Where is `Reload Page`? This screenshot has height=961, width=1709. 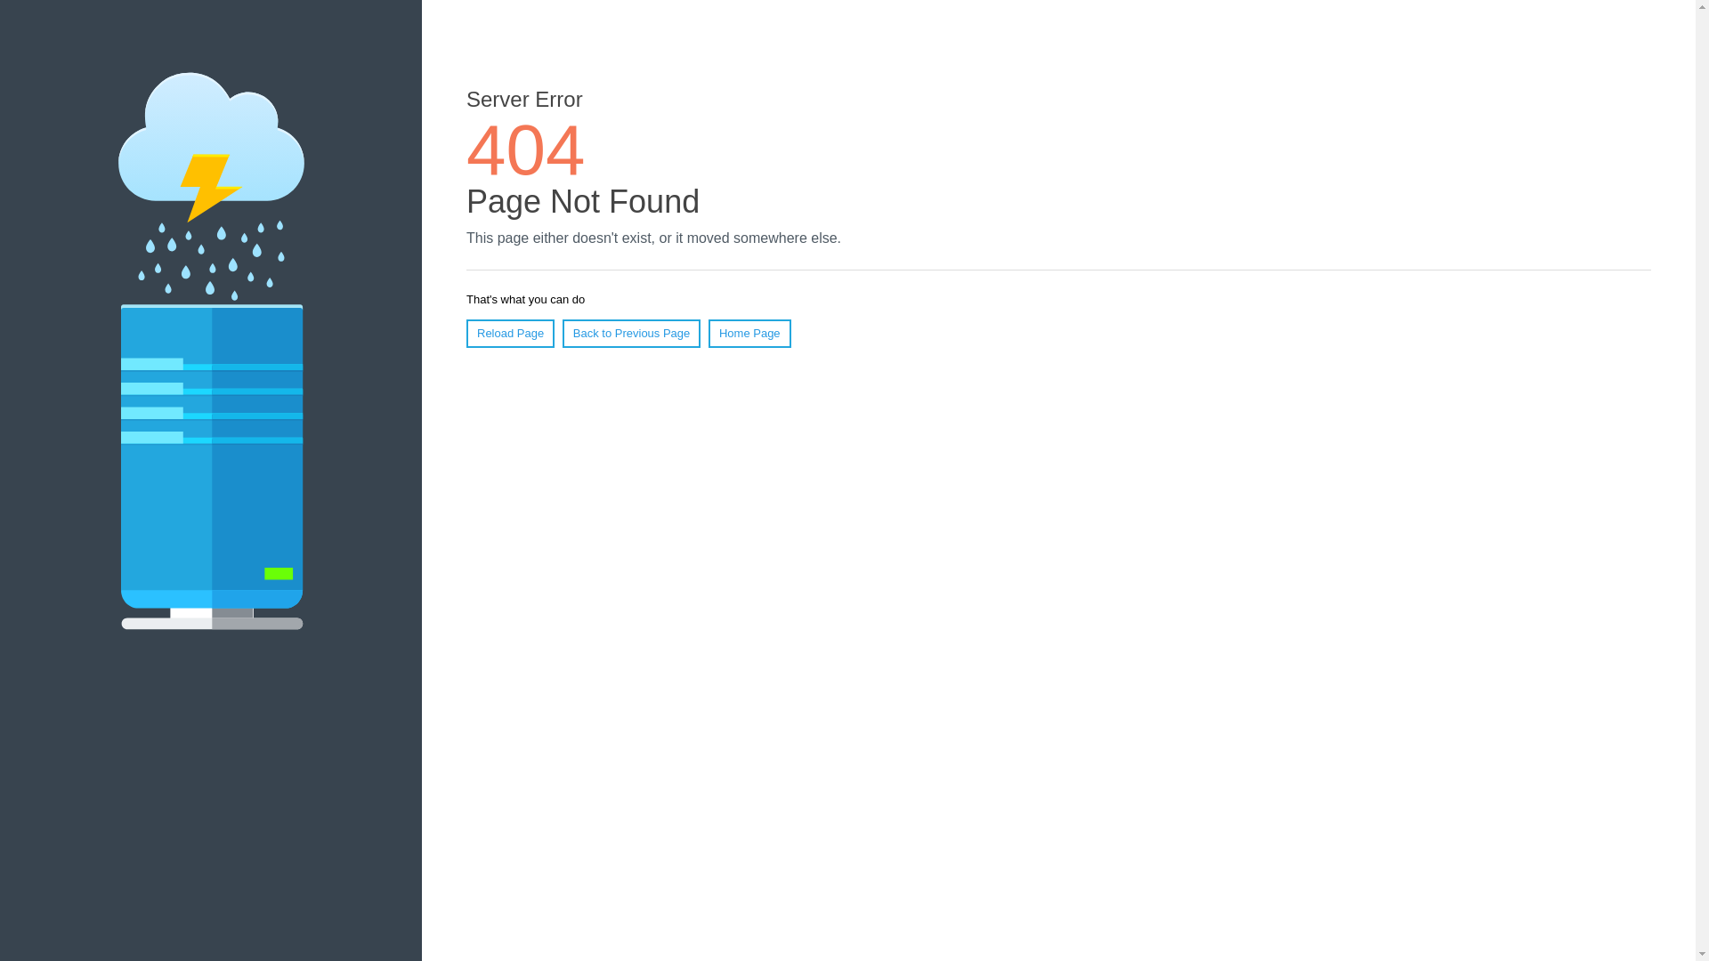 Reload Page is located at coordinates (511, 334).